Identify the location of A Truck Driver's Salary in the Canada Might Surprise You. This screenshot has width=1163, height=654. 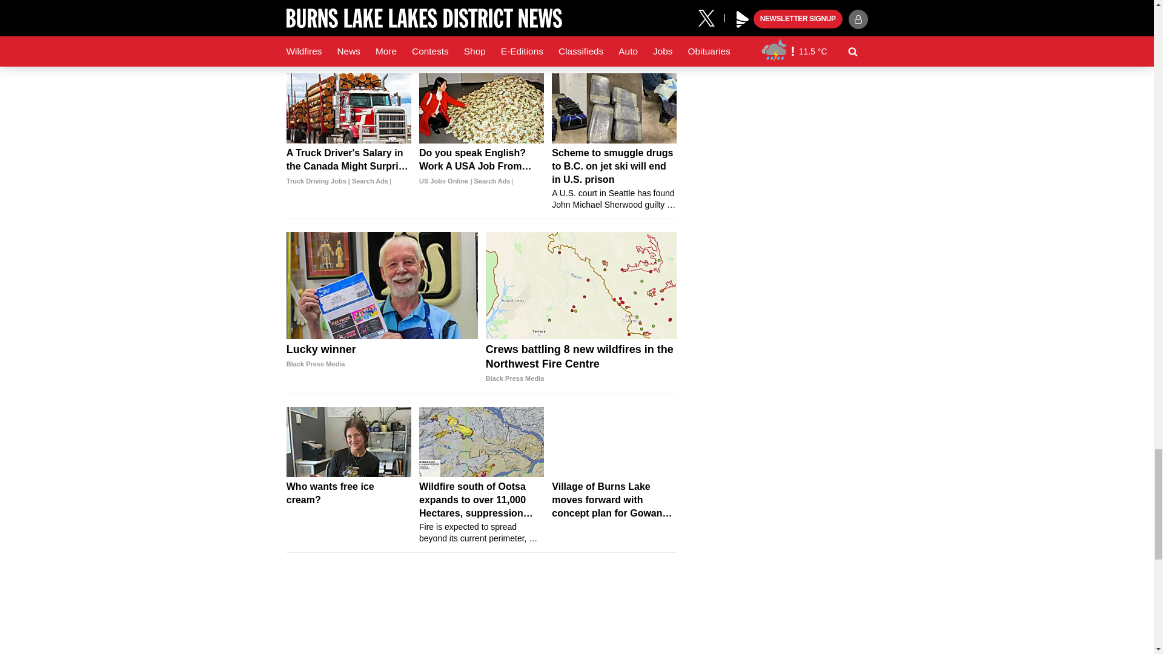
(349, 167).